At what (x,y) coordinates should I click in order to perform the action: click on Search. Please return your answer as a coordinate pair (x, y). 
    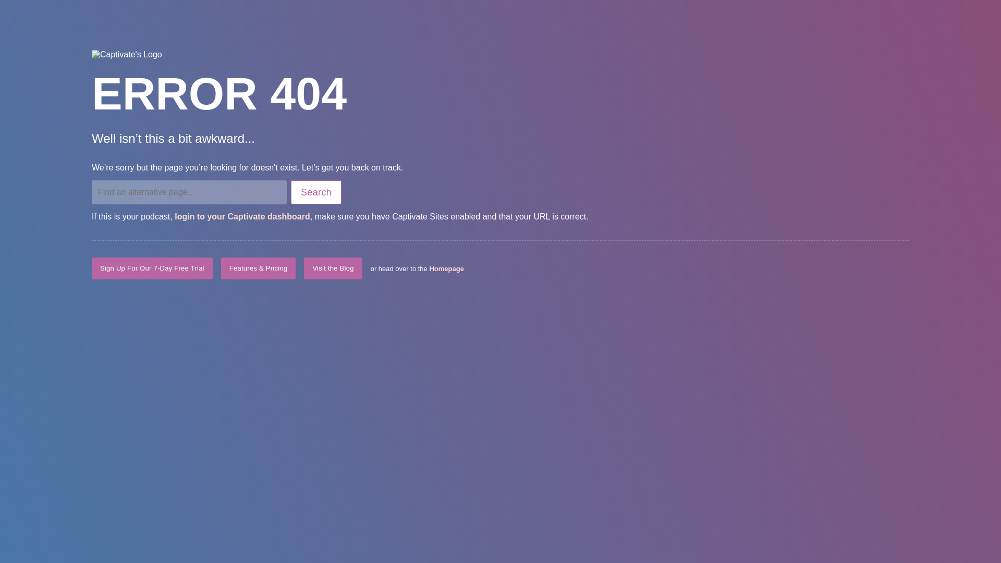
    Looking at the image, I should click on (316, 192).